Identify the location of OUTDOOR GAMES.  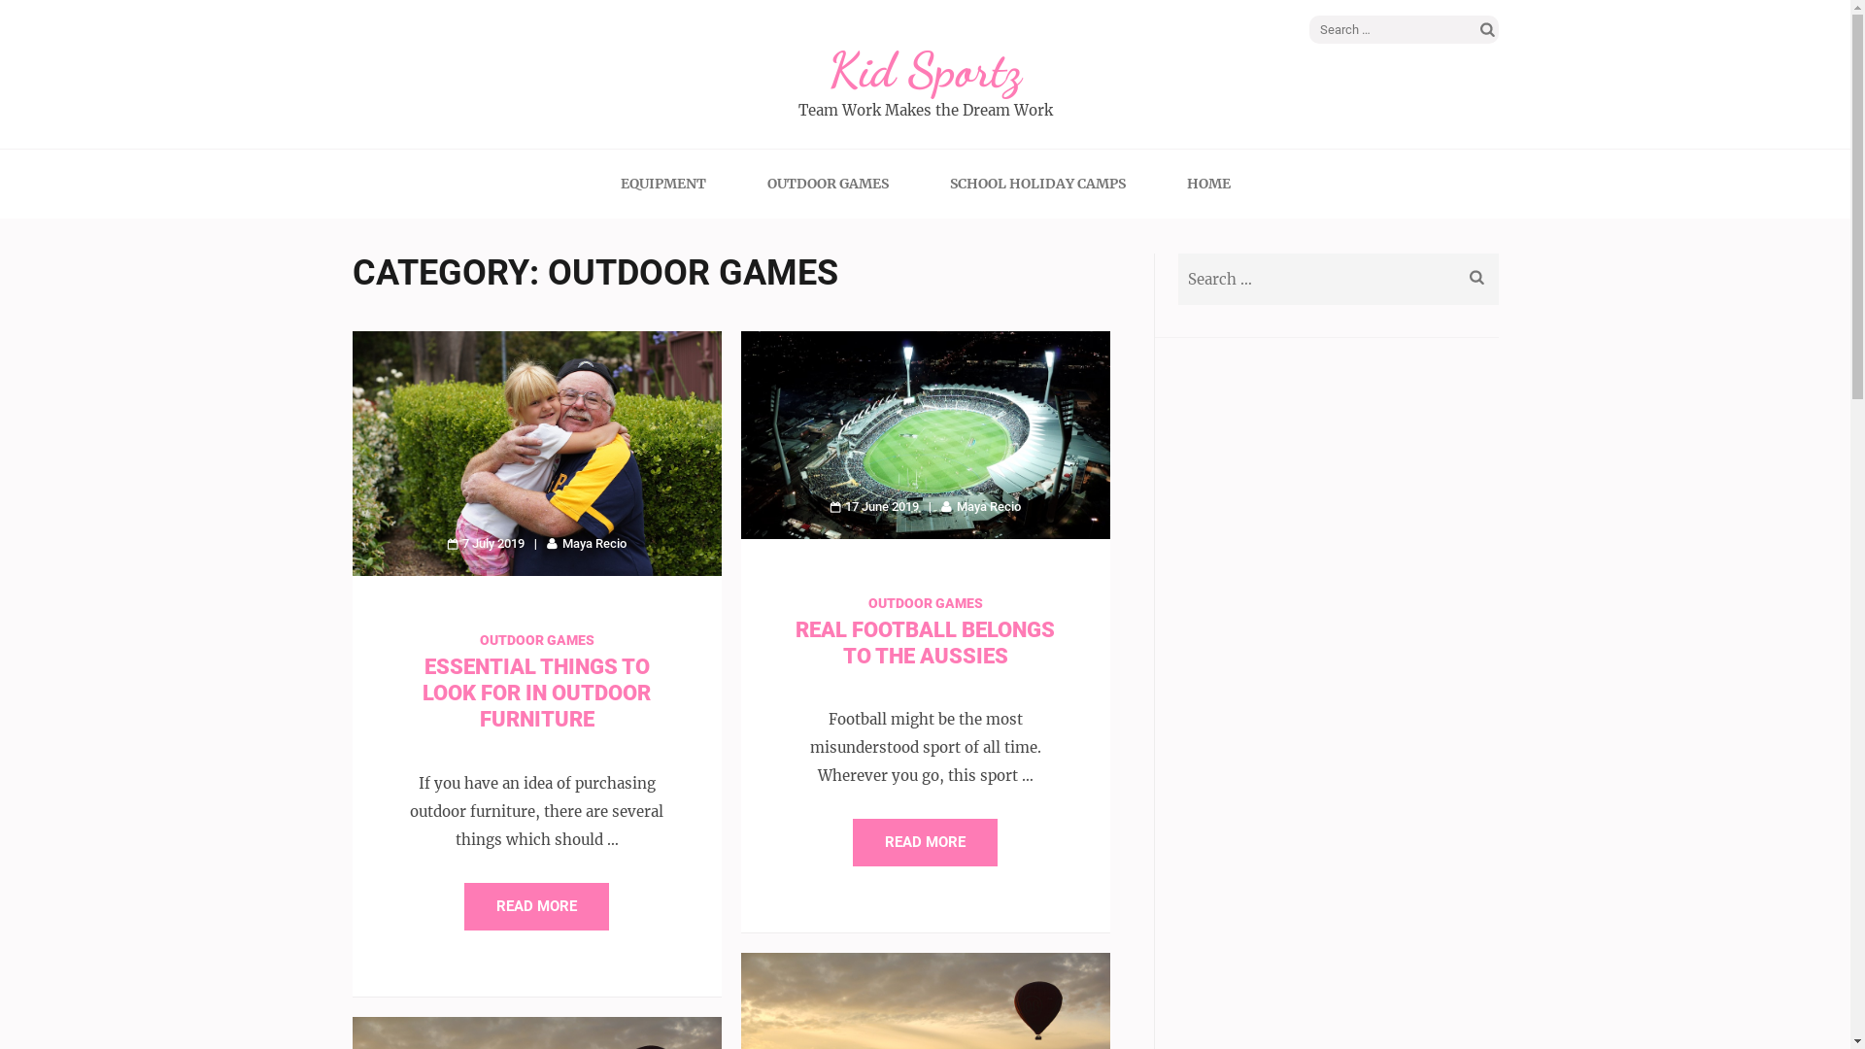
(926, 602).